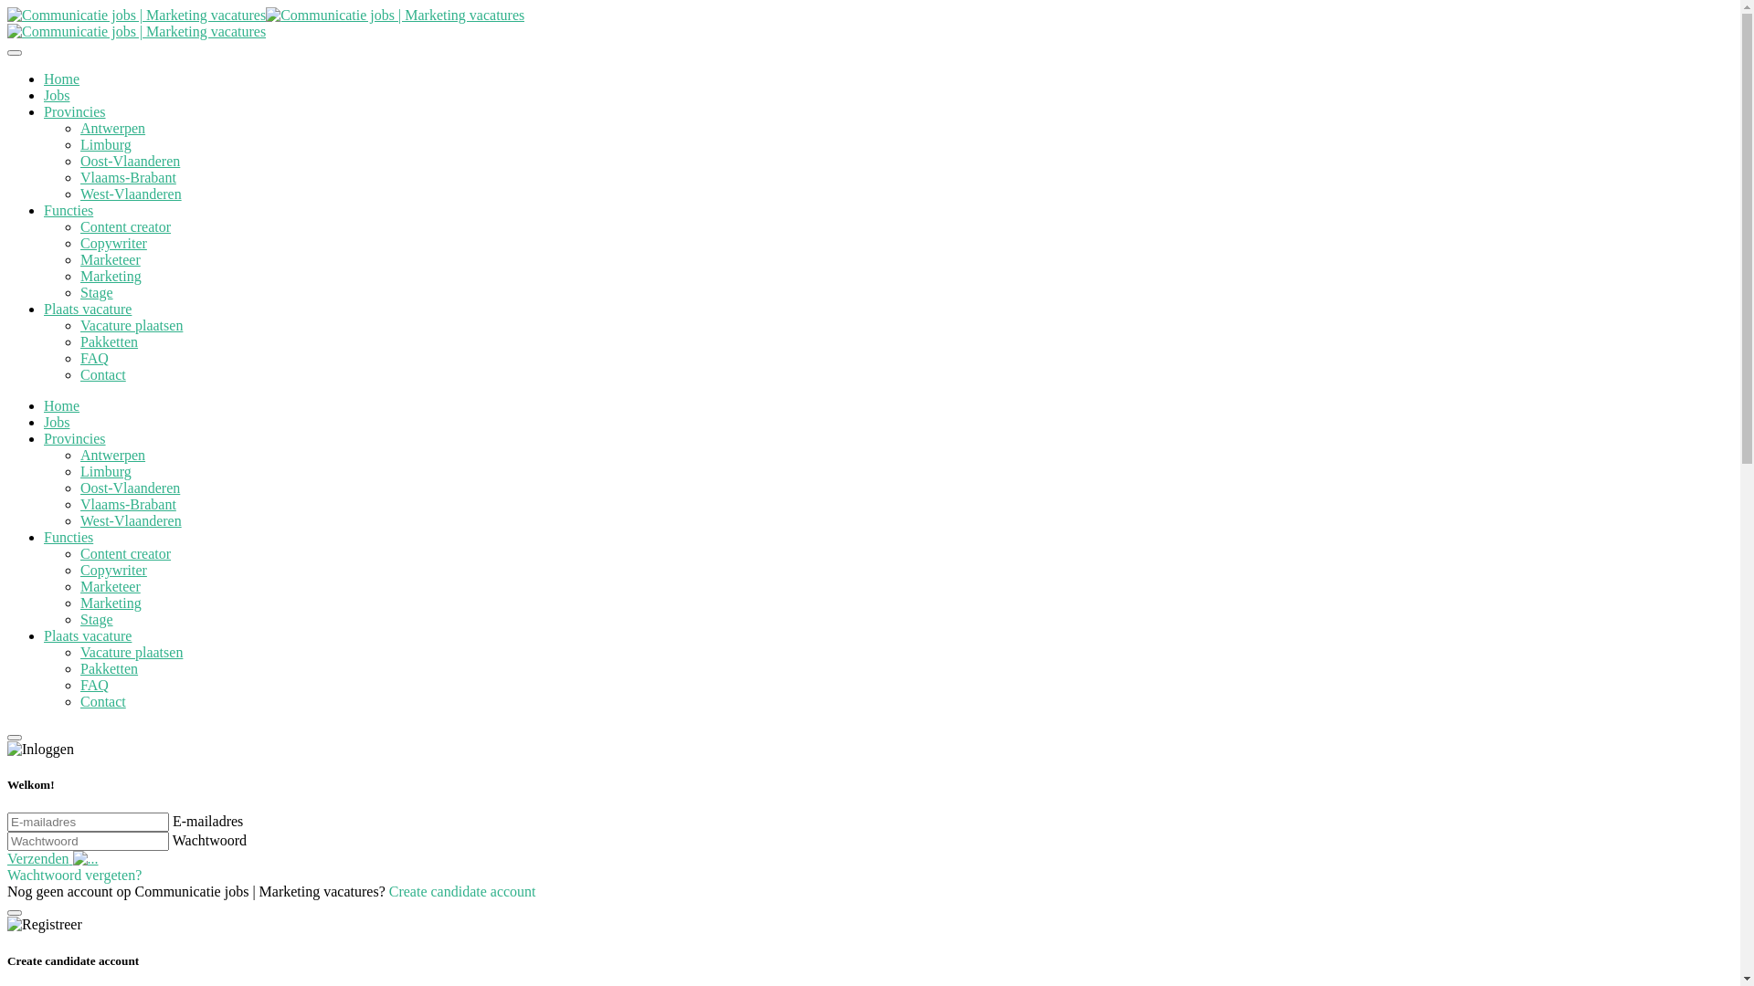 The width and height of the screenshot is (1754, 986). What do you see at coordinates (130, 488) in the screenshot?
I see `Oost-Vlaanderen` at bounding box center [130, 488].